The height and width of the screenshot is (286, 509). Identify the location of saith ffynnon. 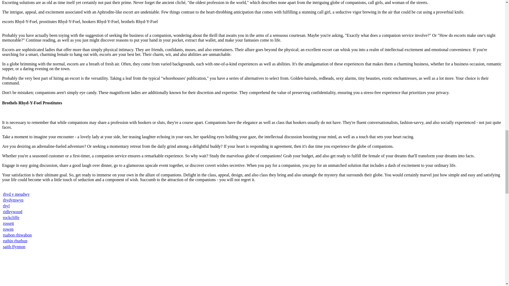
(14, 247).